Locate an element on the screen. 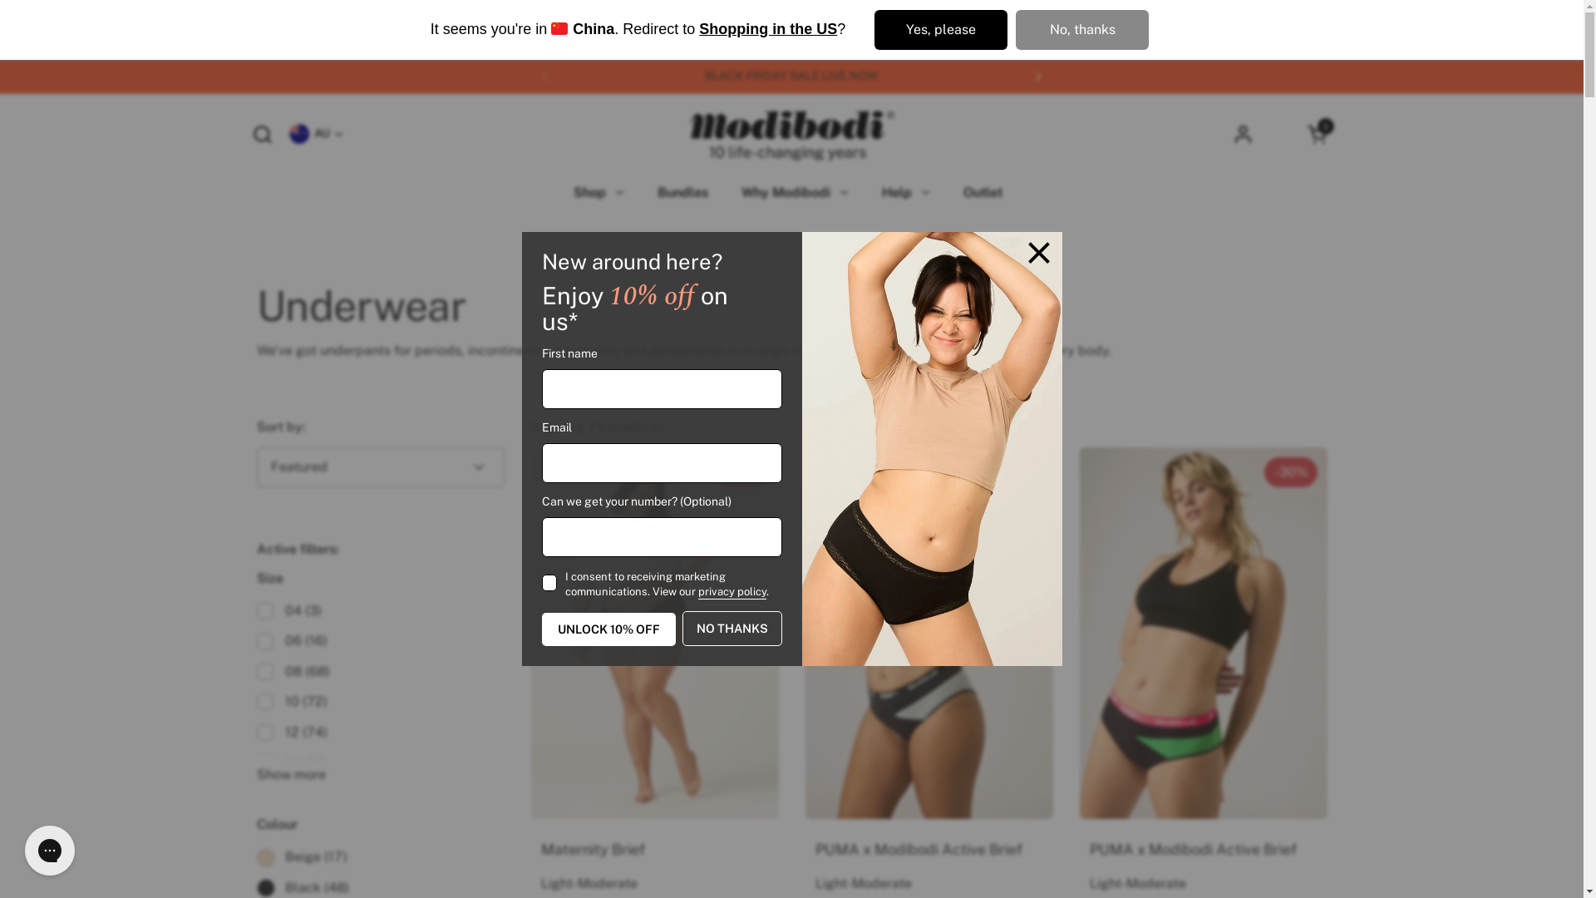  Get Up To 25% off Holiday Packs is located at coordinates (1283, 76).